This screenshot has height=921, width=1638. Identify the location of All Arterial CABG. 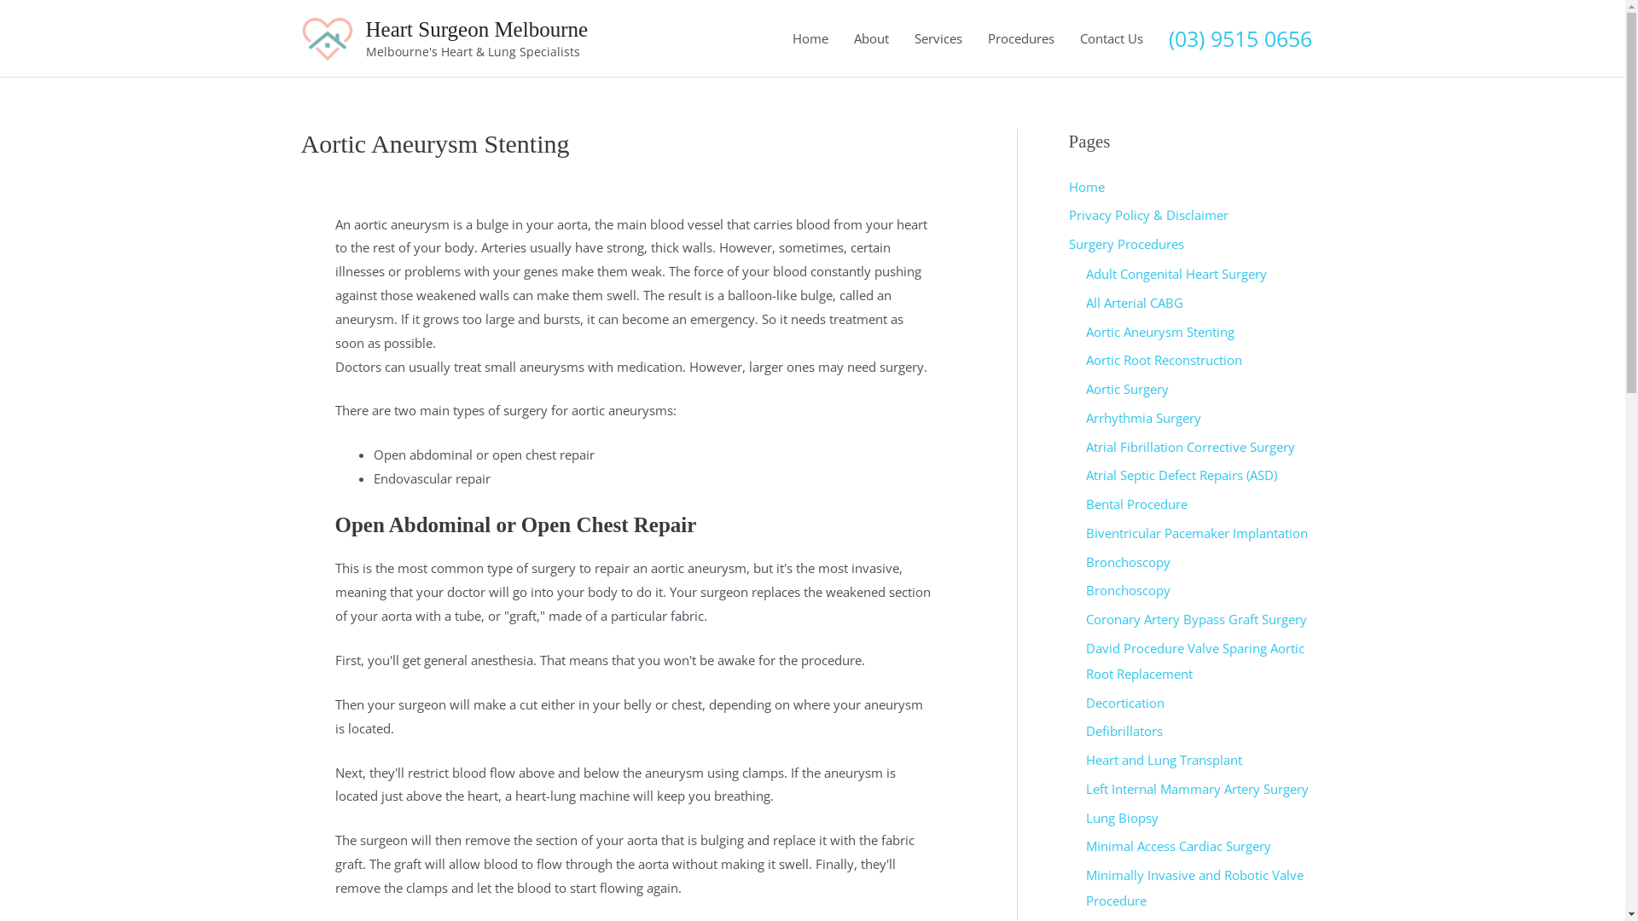
(1134, 303).